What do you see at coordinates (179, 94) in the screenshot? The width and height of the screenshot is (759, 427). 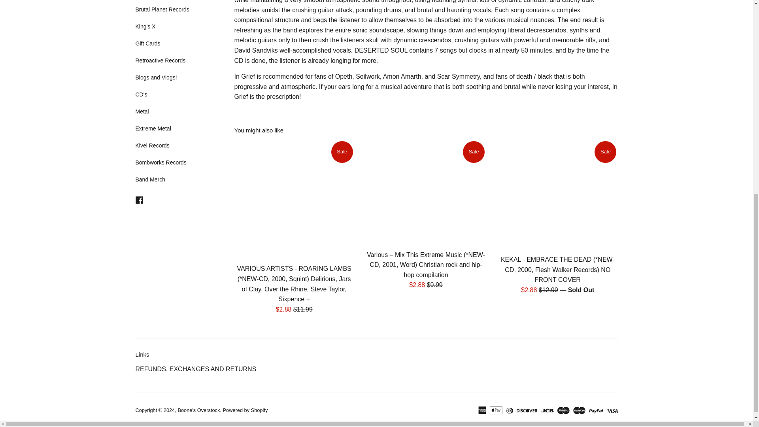 I see `CD's` at bounding box center [179, 94].